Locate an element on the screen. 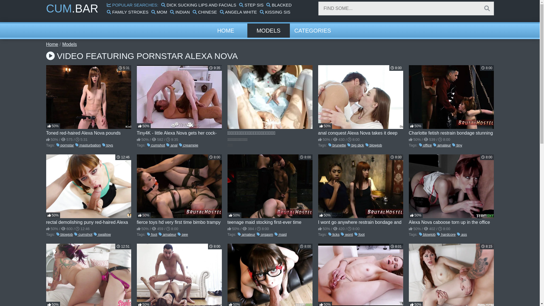 The image size is (544, 306). amateur is located at coordinates (246, 235).